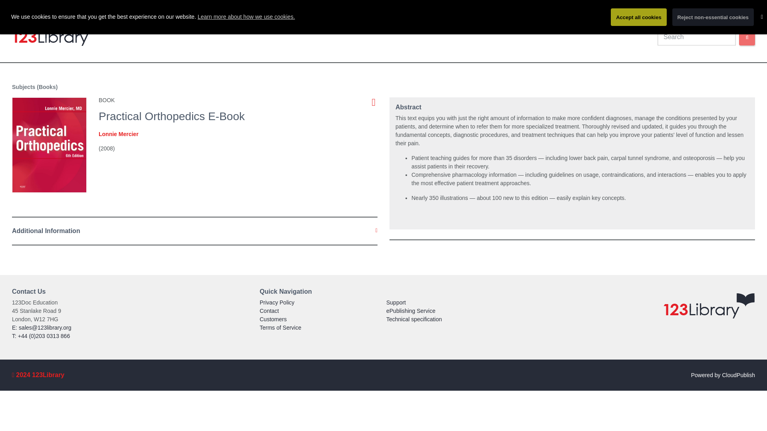 The image size is (767, 431). I want to click on Lonnie Mercier, so click(119, 134).